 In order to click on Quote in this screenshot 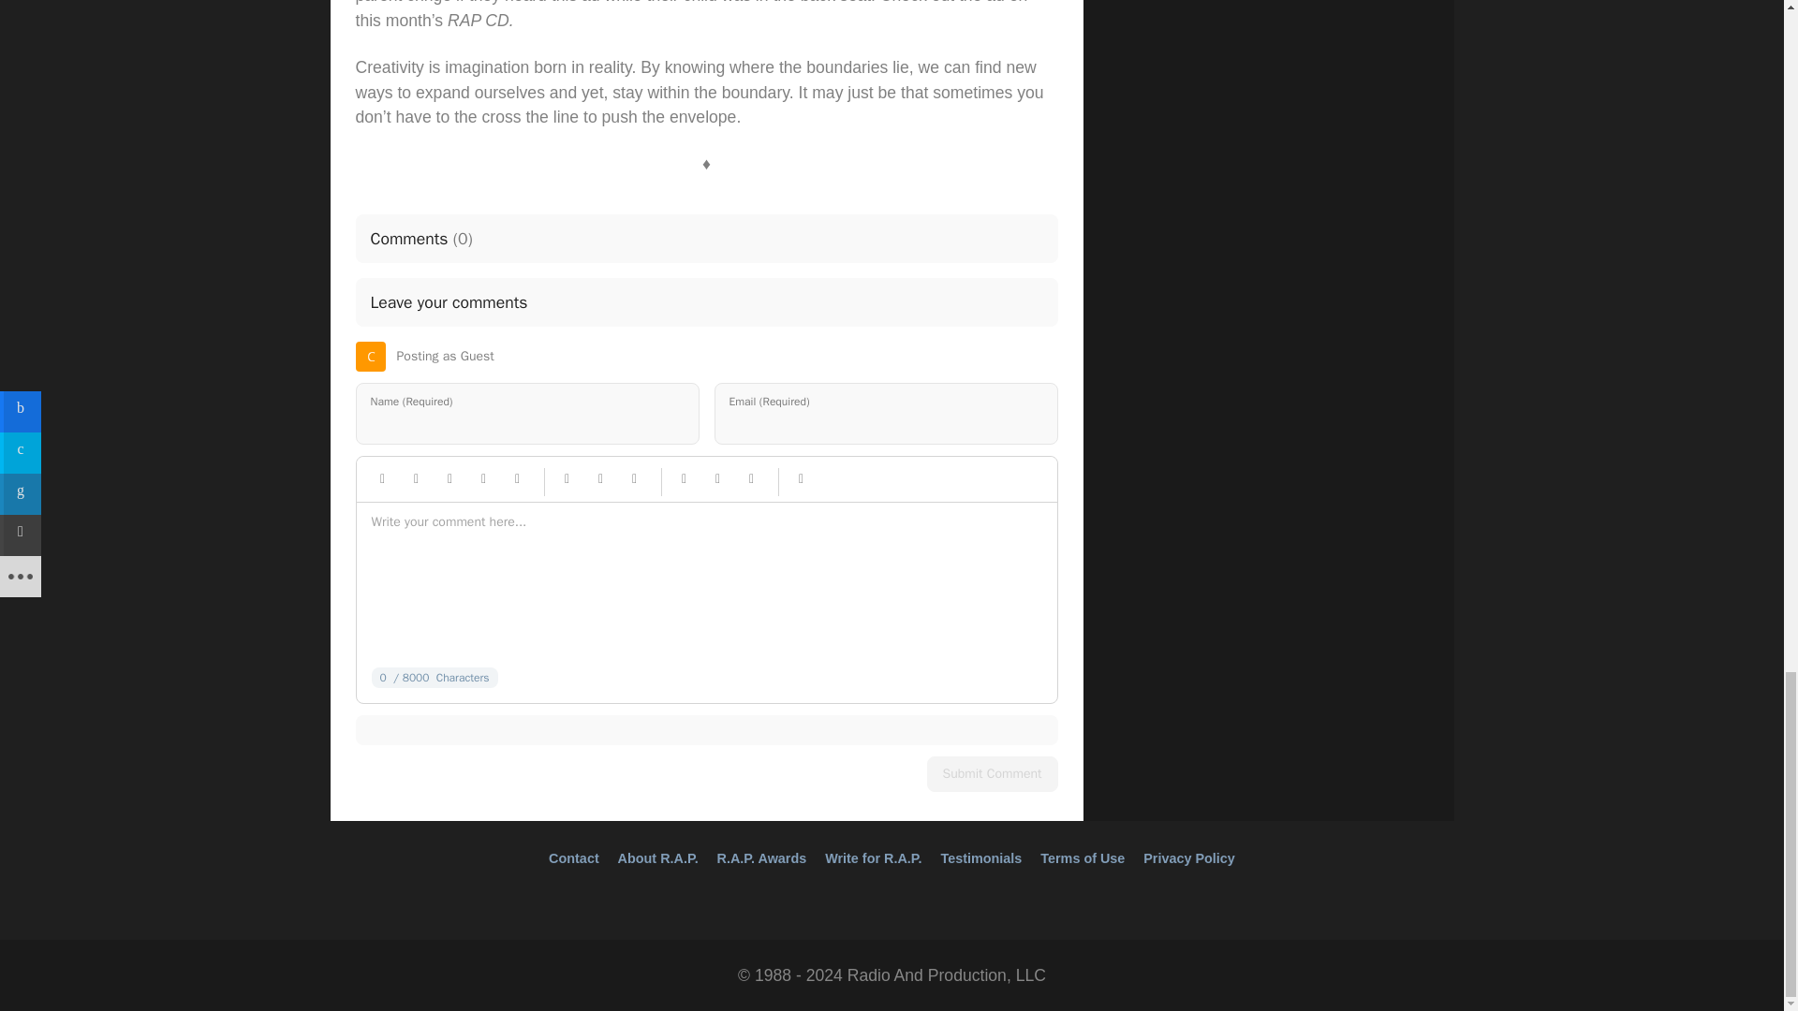, I will do `click(483, 479)`.